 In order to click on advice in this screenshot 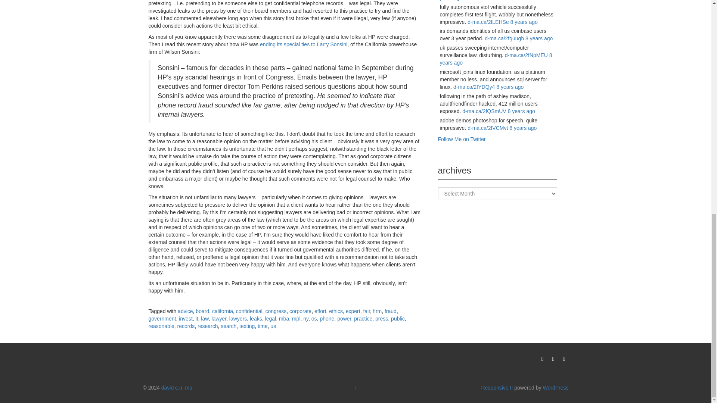, I will do `click(185, 311)`.